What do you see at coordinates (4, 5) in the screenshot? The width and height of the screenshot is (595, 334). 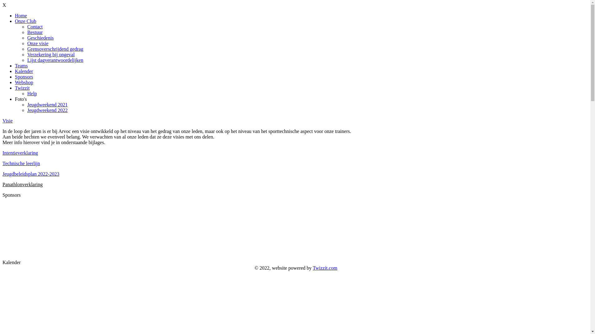 I see `X` at bounding box center [4, 5].